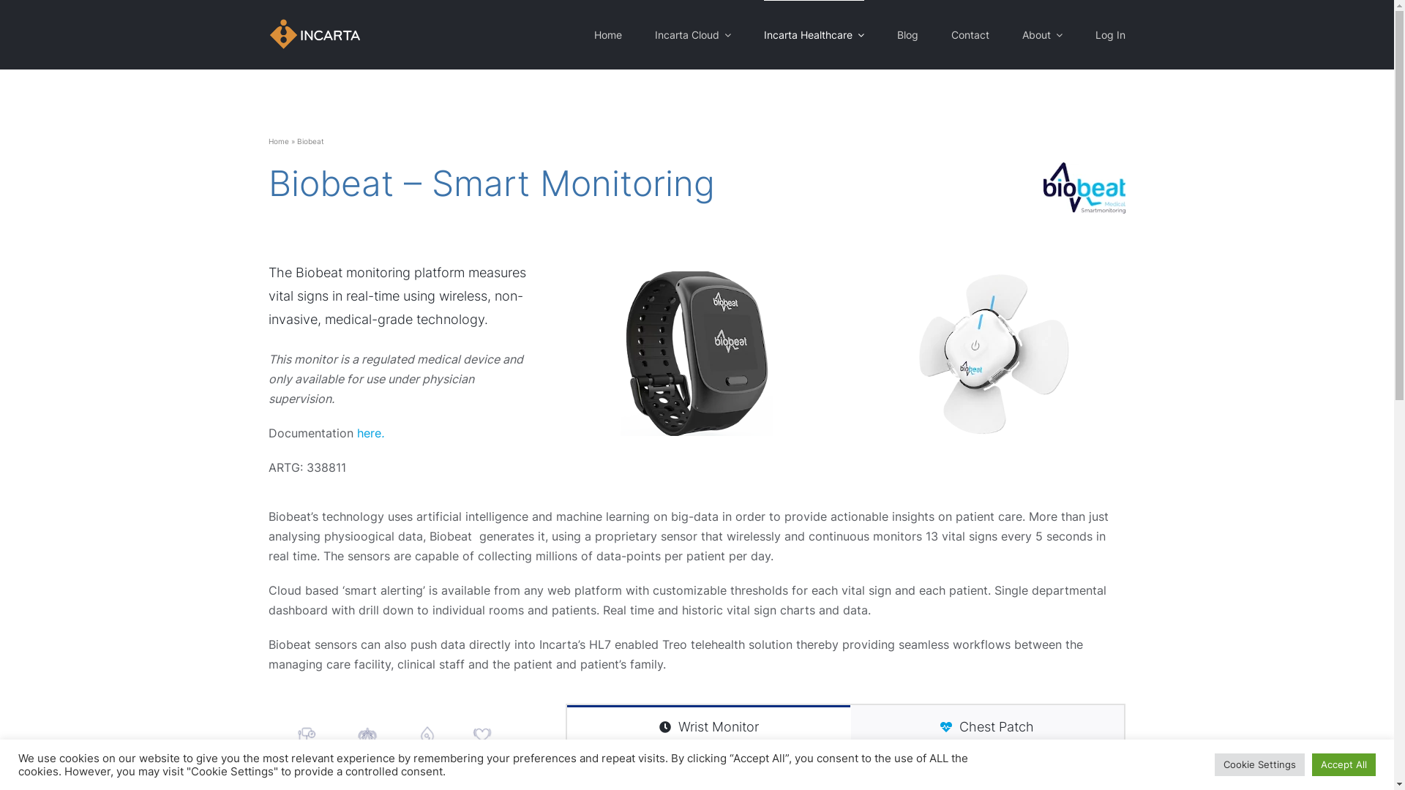 The image size is (1405, 790). Describe the element at coordinates (814, 35) in the screenshot. I see `Incarta Healthcare` at that location.